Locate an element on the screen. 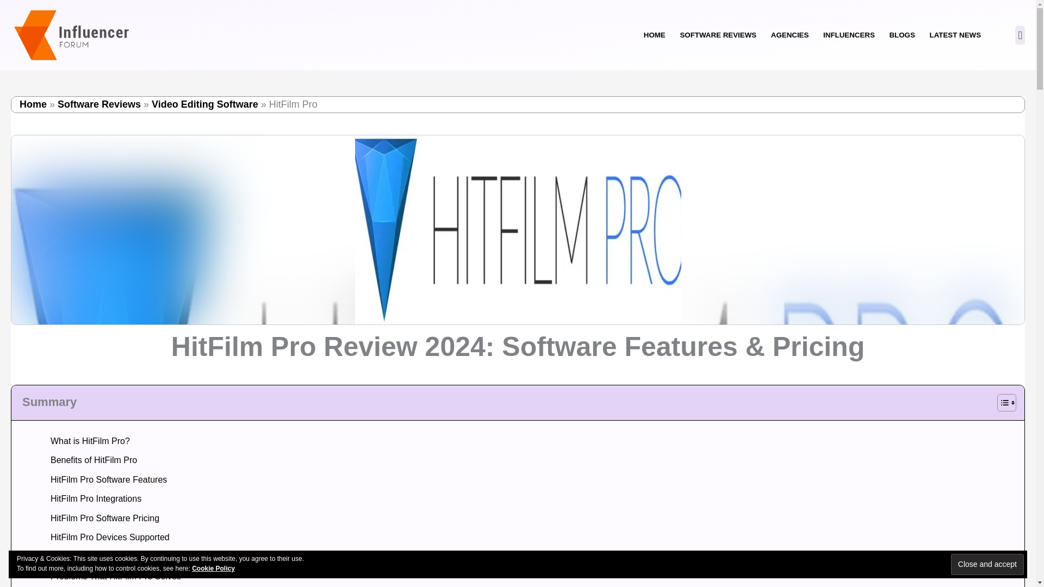 The image size is (1044, 587). AGENCIES is located at coordinates (789, 35).